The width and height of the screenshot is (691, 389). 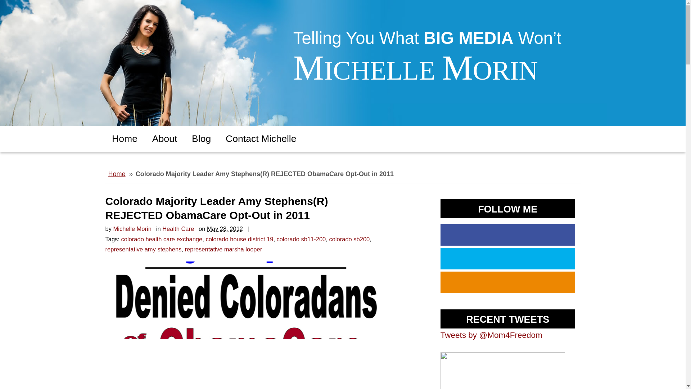 What do you see at coordinates (507, 235) in the screenshot?
I see `Facebook` at bounding box center [507, 235].